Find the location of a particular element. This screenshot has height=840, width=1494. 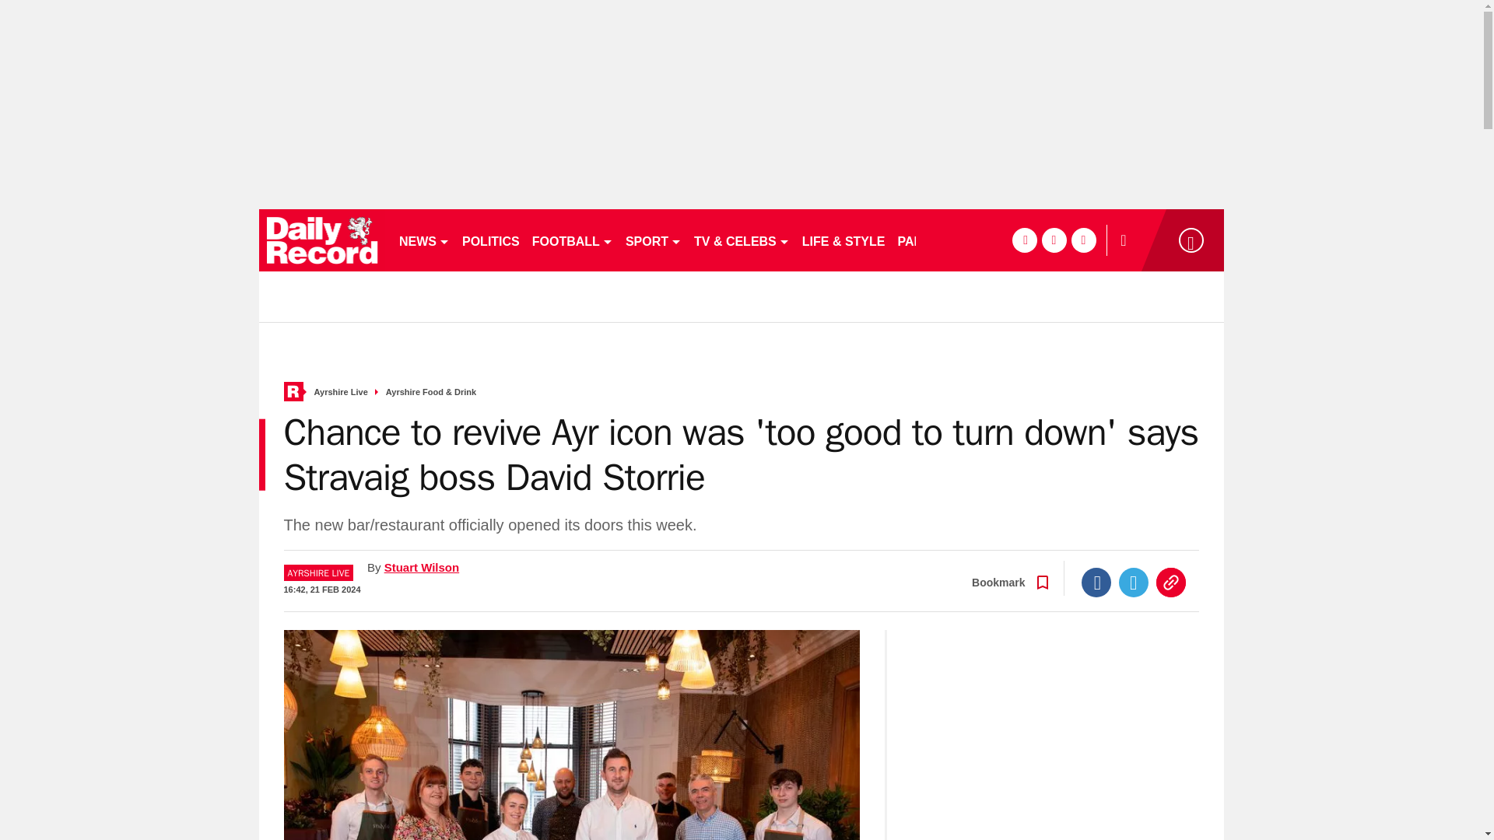

facebook is located at coordinates (1024, 240).